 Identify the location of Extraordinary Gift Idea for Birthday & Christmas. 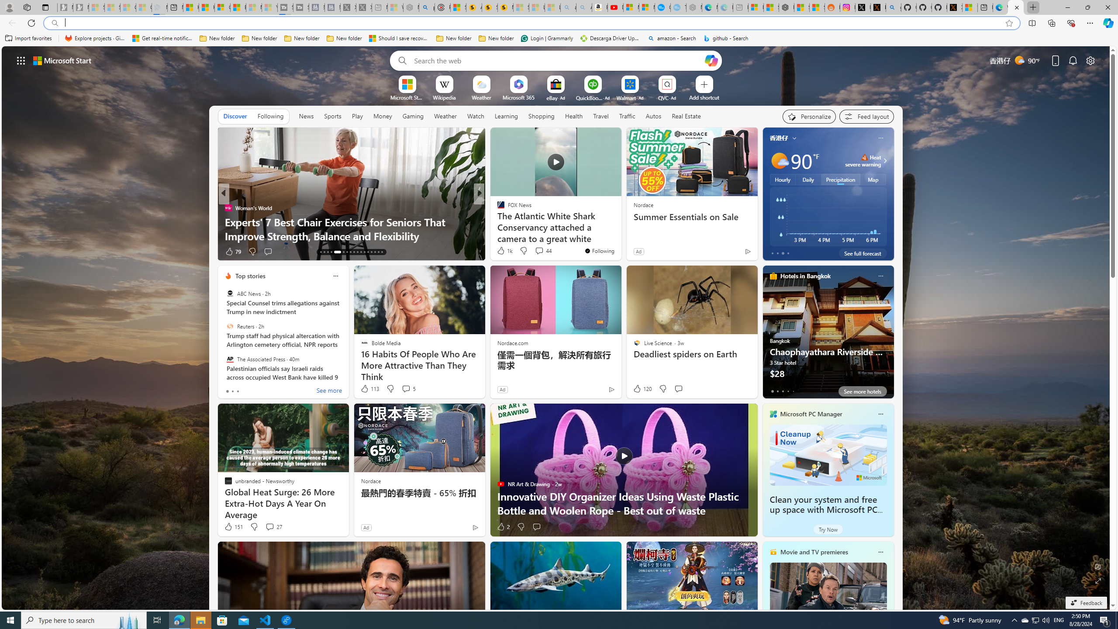
(620, 236).